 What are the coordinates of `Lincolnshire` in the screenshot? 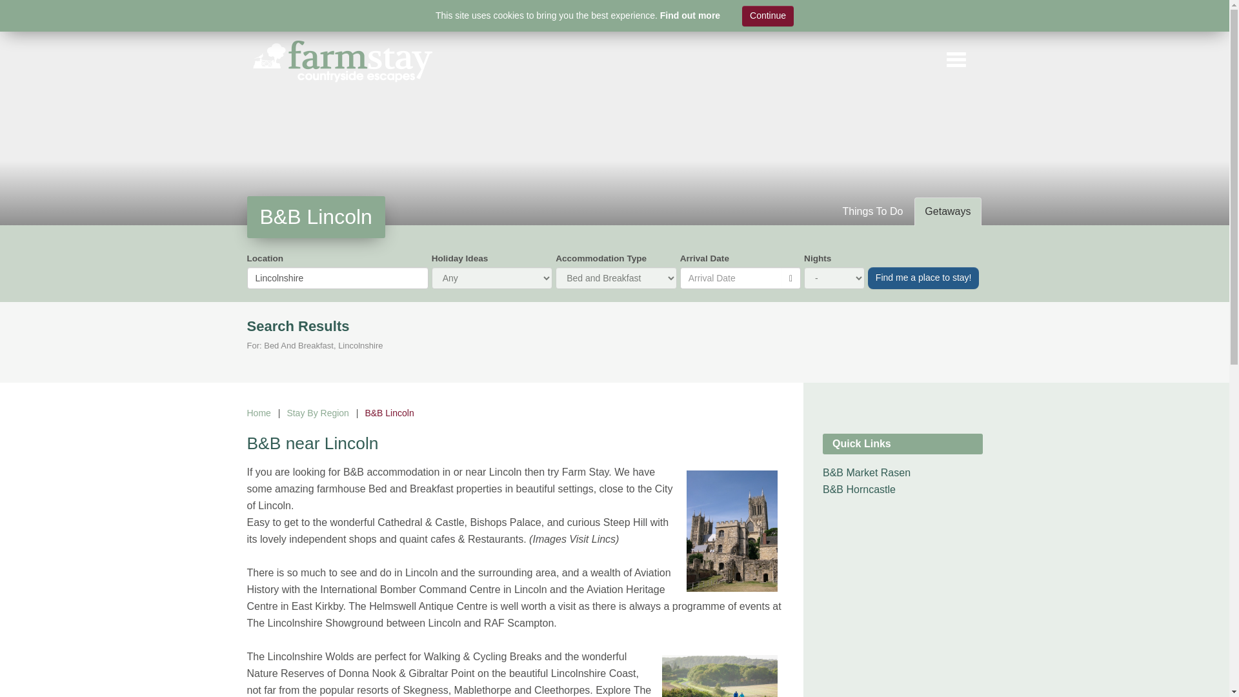 It's located at (337, 278).